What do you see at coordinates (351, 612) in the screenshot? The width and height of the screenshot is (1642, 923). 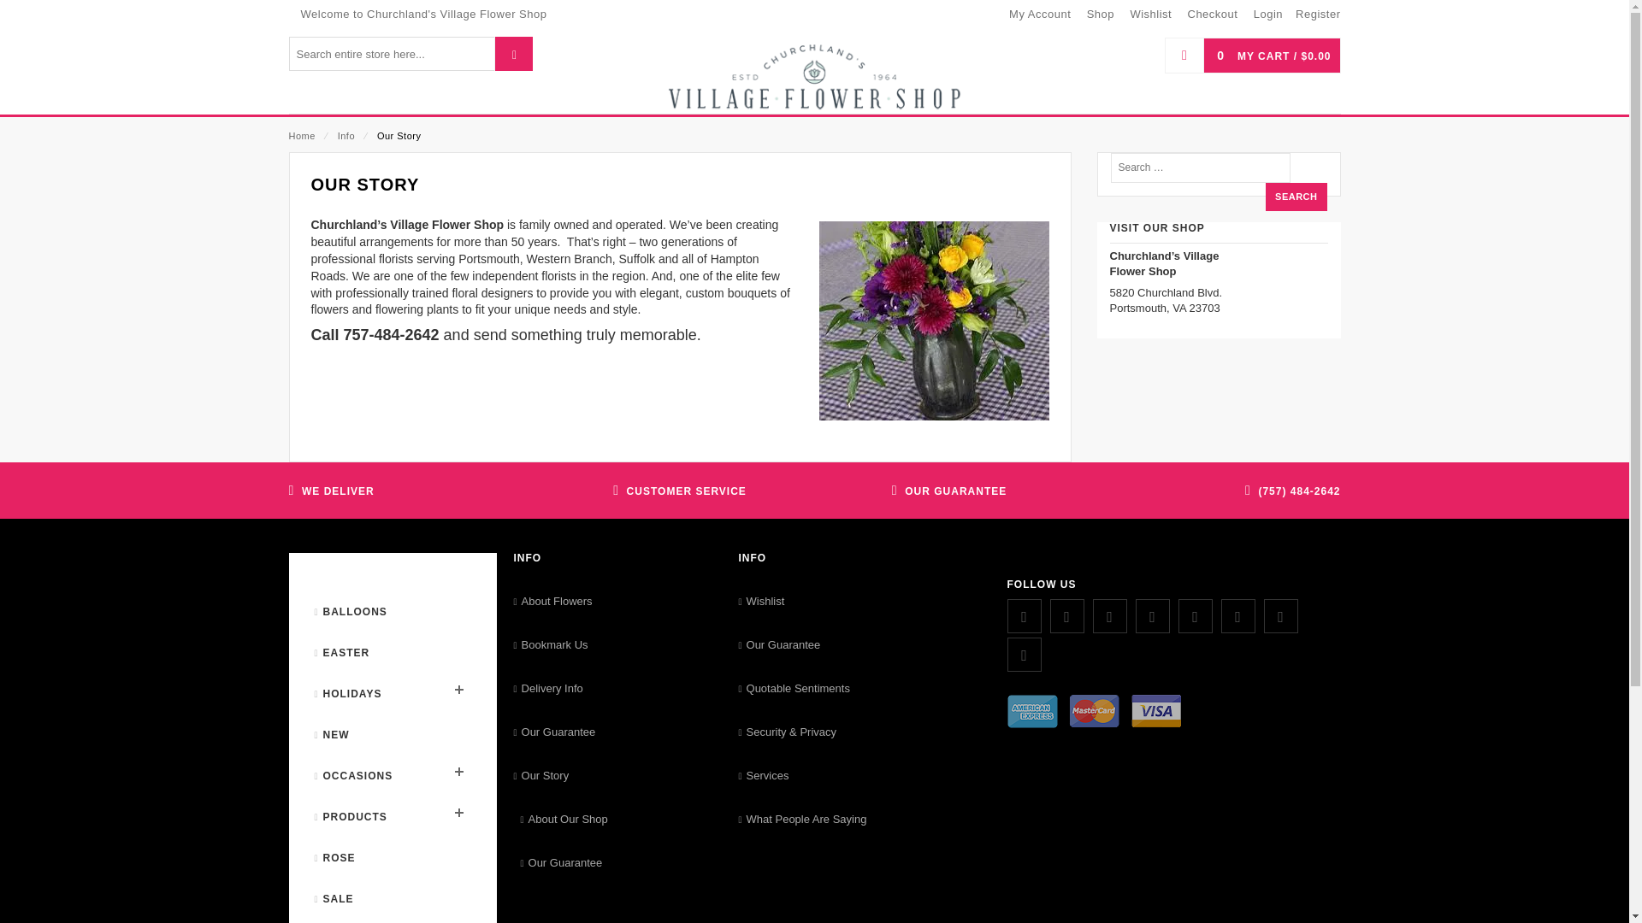 I see `BALLOONS` at bounding box center [351, 612].